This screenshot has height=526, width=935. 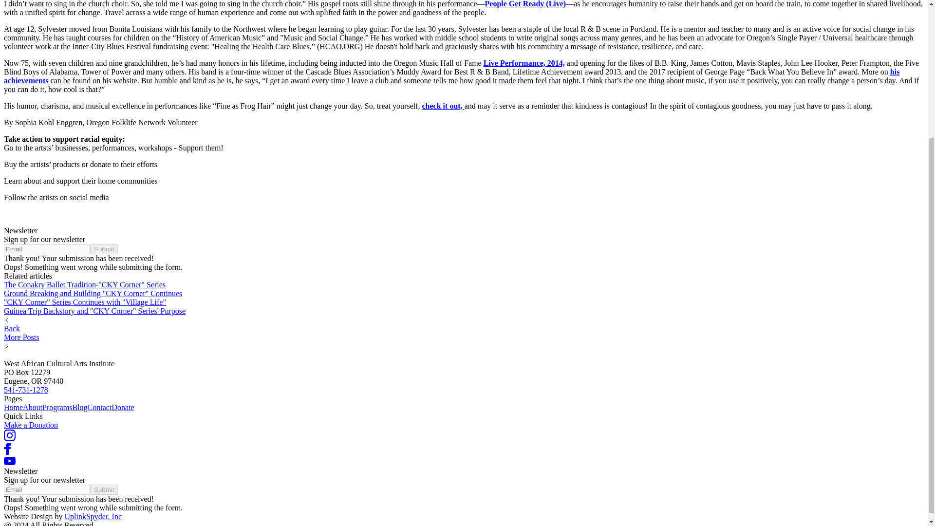 What do you see at coordinates (524, 63) in the screenshot?
I see `Live Performance, 2014,` at bounding box center [524, 63].